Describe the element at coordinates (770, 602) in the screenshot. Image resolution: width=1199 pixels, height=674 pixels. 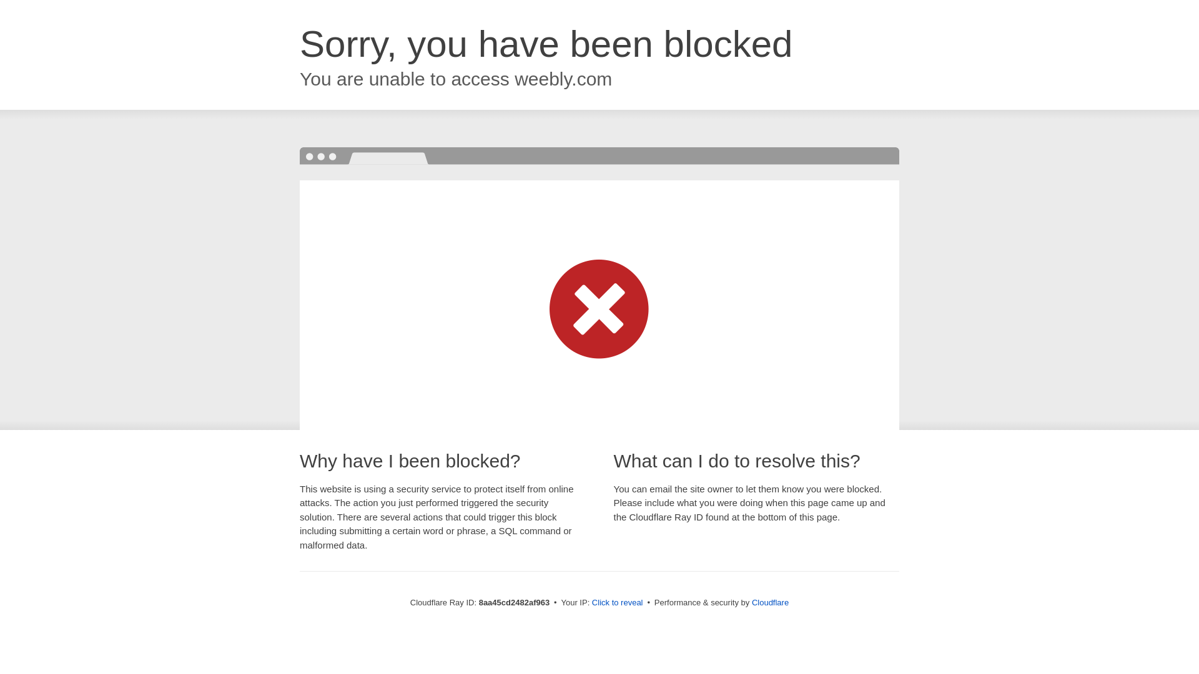
I see `Cloudflare` at that location.